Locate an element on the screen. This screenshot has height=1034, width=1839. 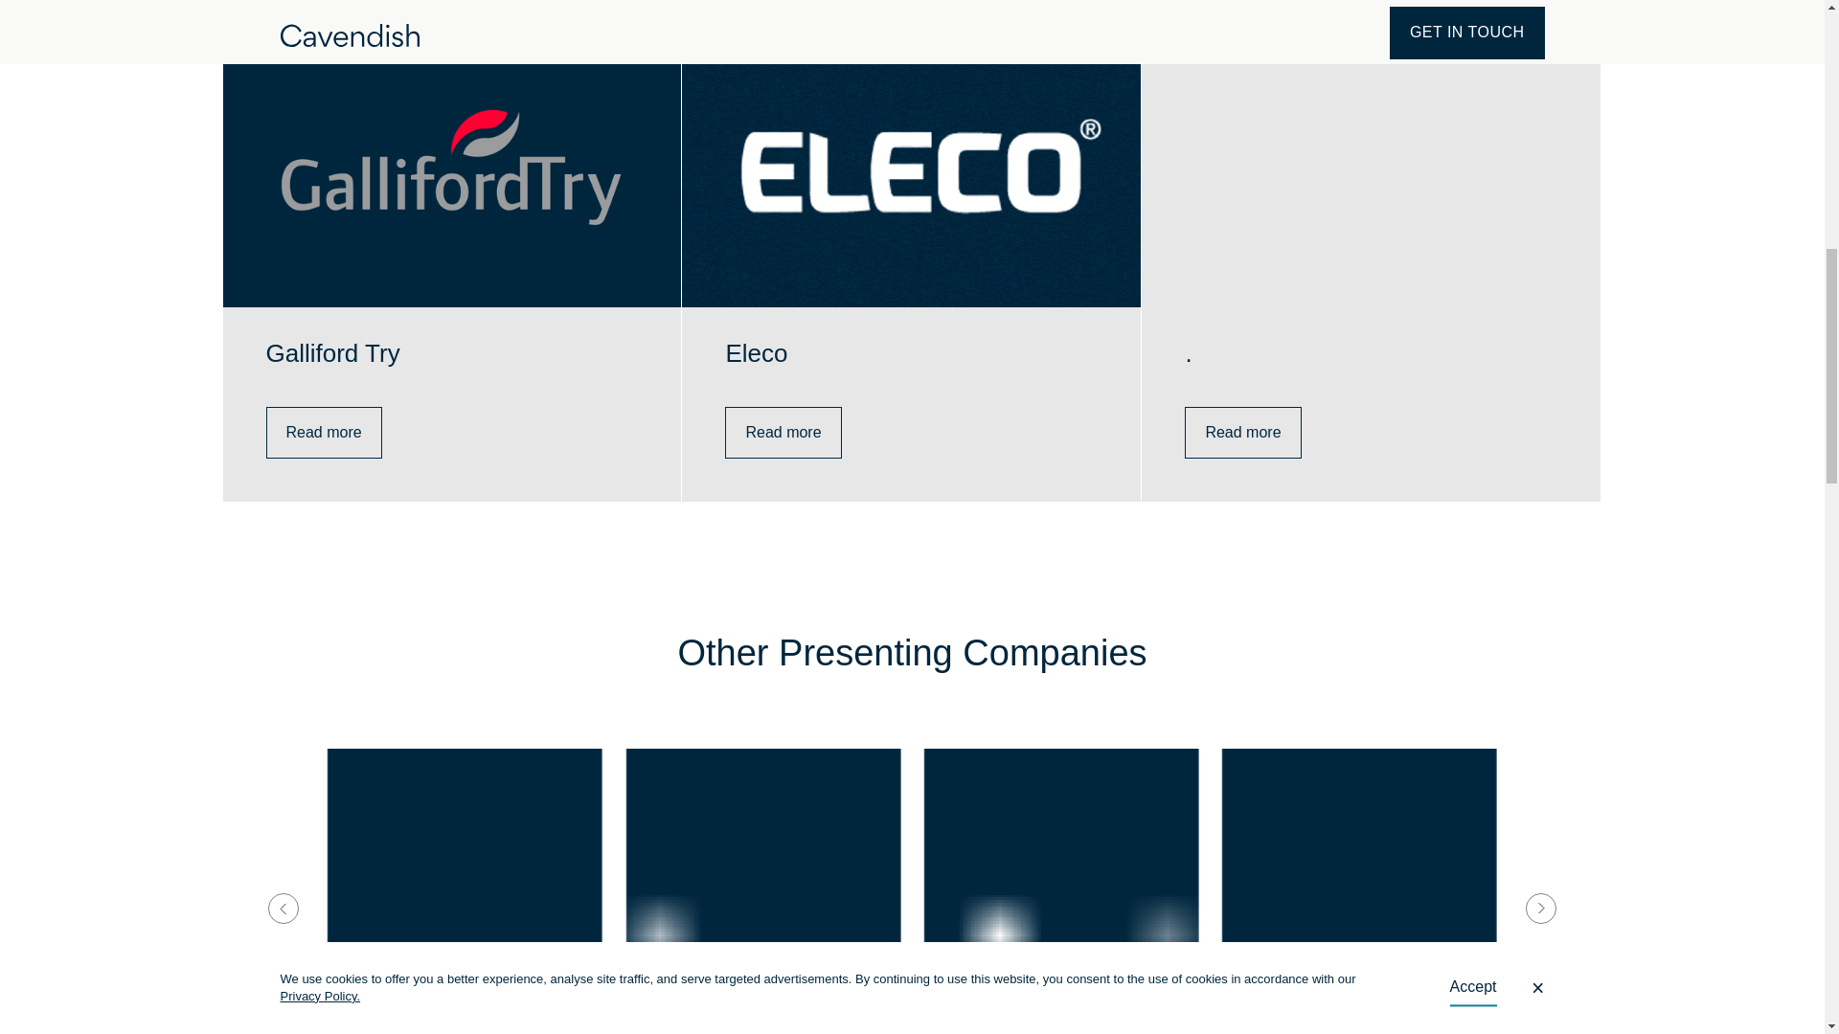
Read more is located at coordinates (782, 433).